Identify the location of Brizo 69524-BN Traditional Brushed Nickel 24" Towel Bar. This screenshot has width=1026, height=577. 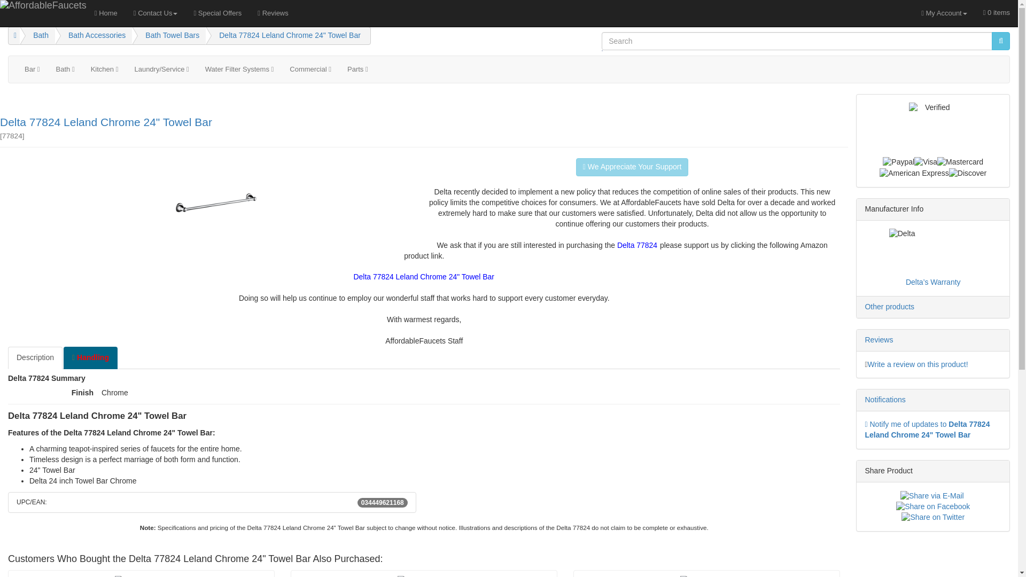
(424, 576).